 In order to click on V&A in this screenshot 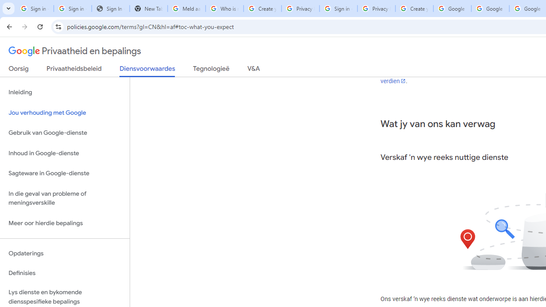, I will do `click(253, 70)`.